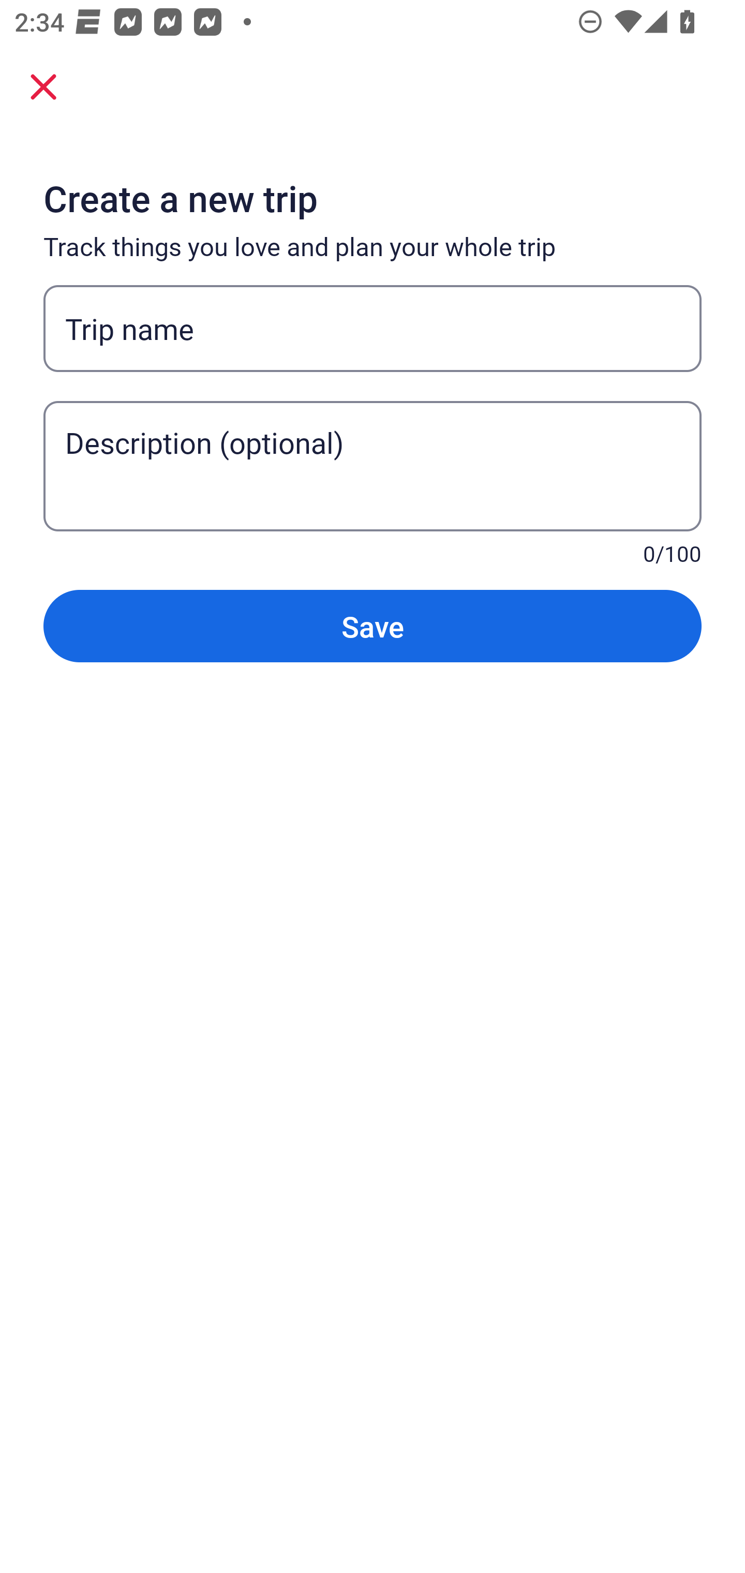 The height and width of the screenshot is (1573, 745). Describe the element at coordinates (373, 626) in the screenshot. I see `Save Button Save` at that location.